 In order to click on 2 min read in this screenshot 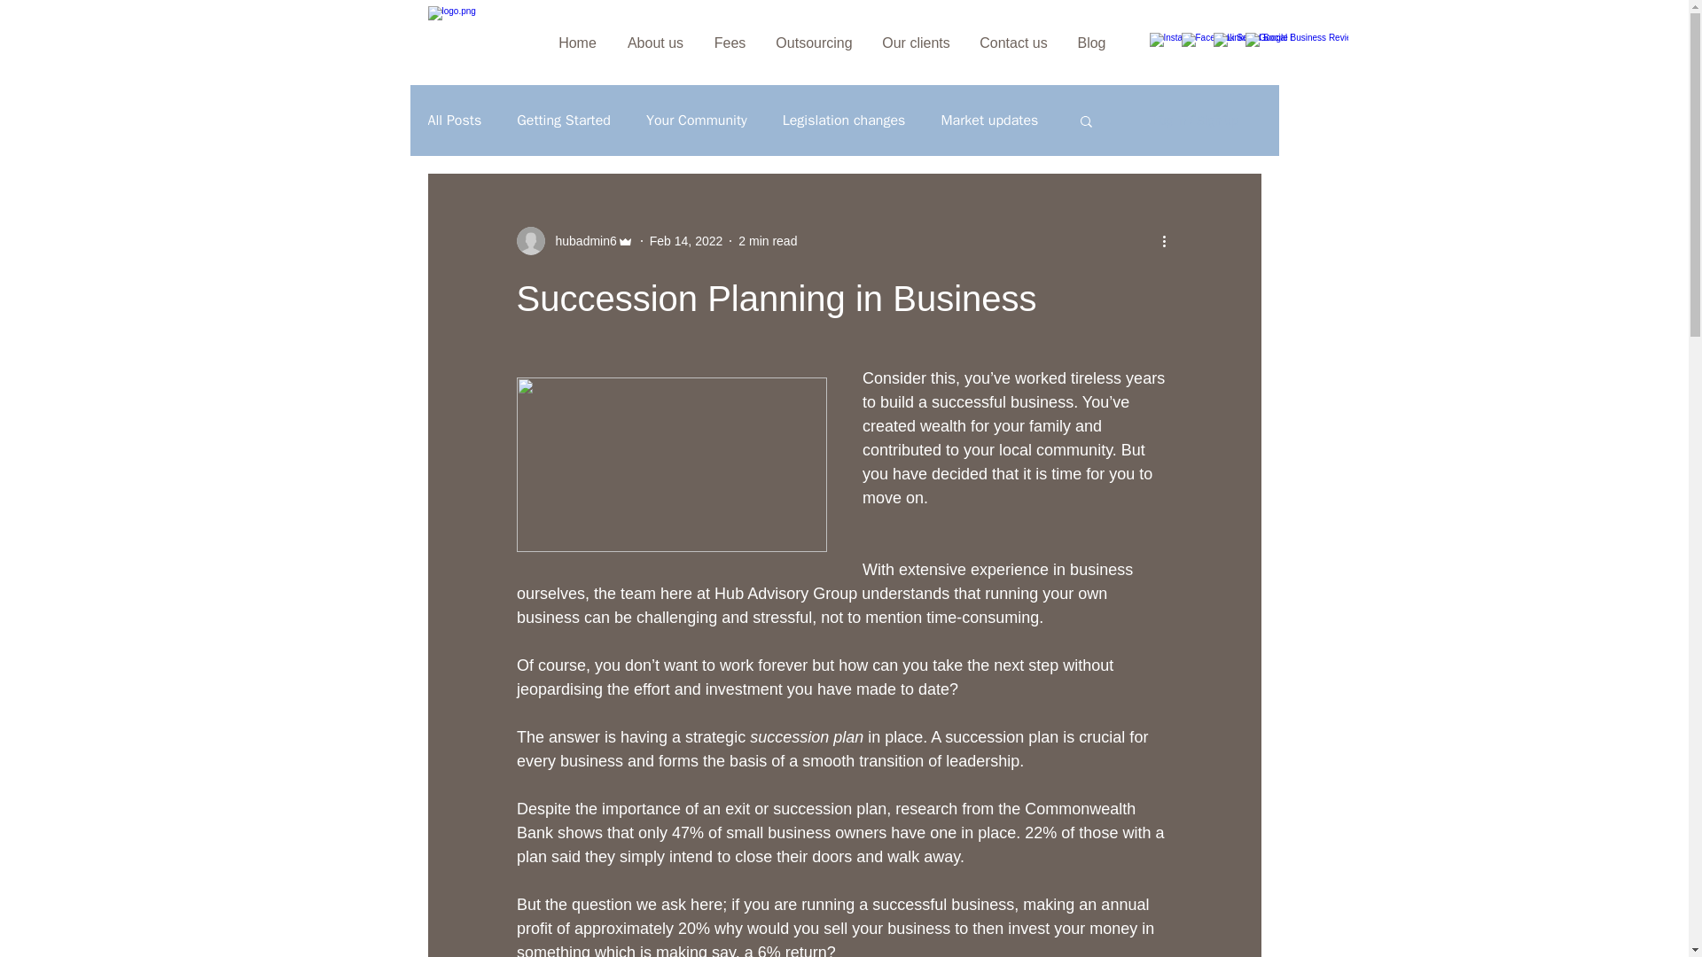, I will do `click(768, 240)`.